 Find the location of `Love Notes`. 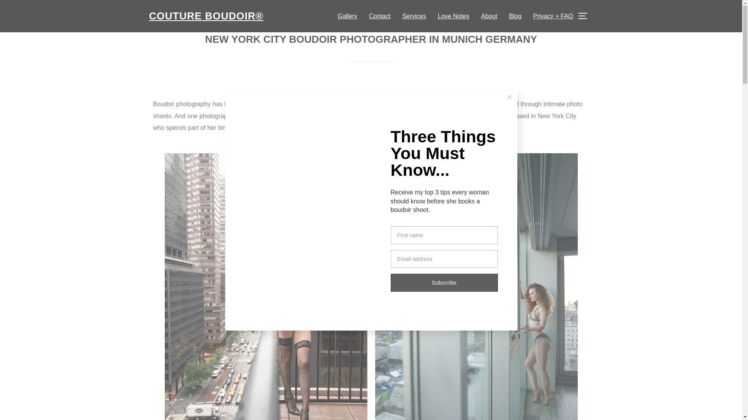

Love Notes is located at coordinates (453, 16).